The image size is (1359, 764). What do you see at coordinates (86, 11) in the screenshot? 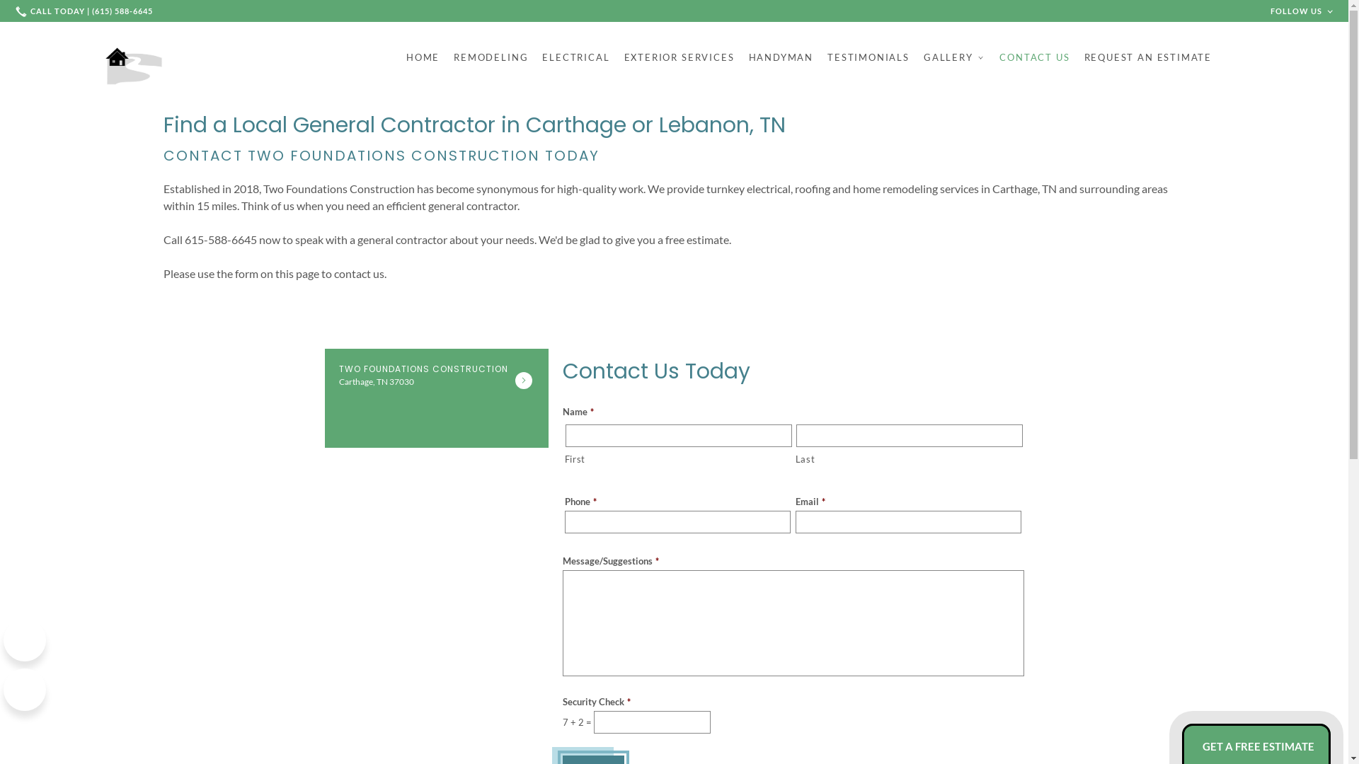
I see `(615) 588-6645` at bounding box center [86, 11].